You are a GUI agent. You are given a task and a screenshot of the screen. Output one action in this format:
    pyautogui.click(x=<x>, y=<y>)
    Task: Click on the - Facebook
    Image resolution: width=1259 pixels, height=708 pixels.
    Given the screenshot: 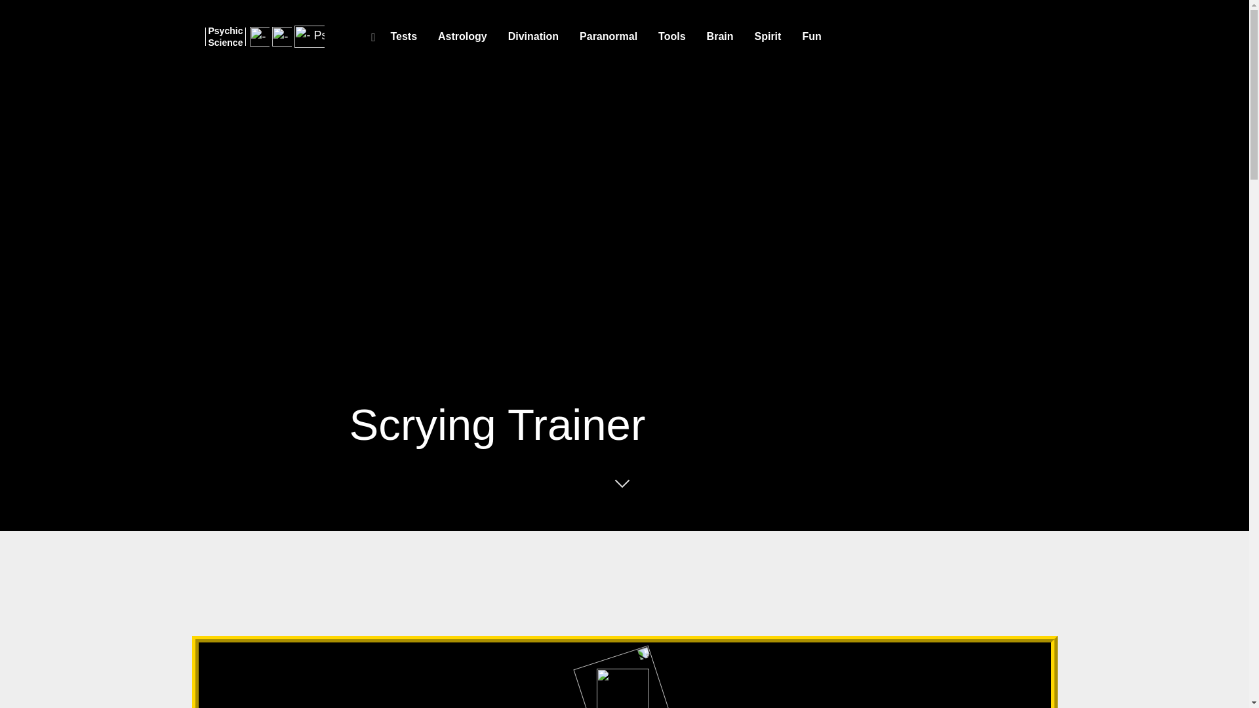 What is the action you would take?
    pyautogui.click(x=259, y=35)
    